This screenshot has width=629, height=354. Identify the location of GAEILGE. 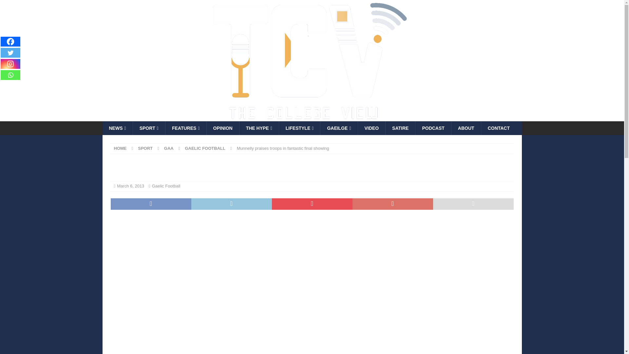
(339, 128).